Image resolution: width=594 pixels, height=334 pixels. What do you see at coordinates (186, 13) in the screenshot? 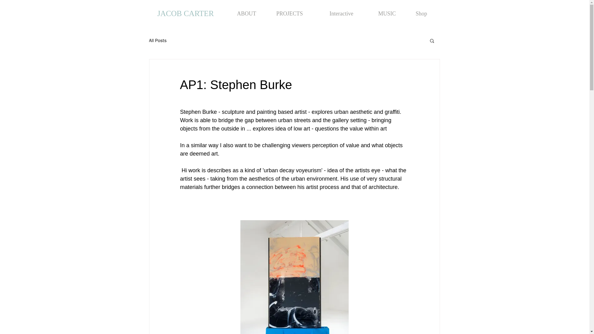
I see `JACOB CARTER` at bounding box center [186, 13].